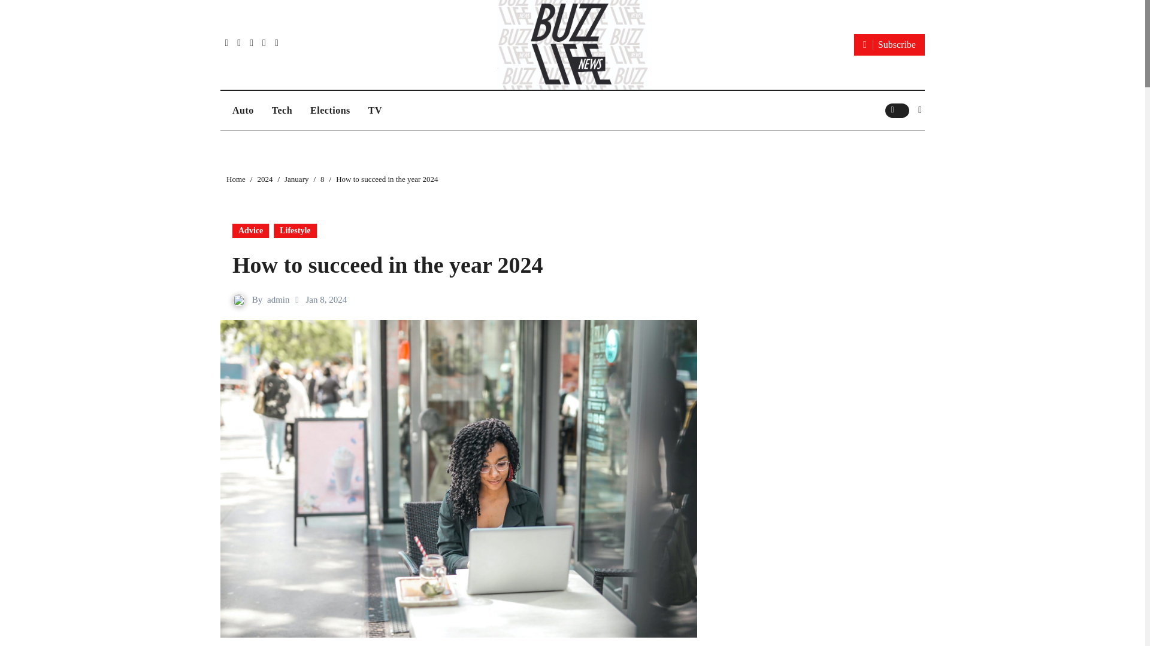 The height and width of the screenshot is (646, 1150). Describe the element at coordinates (375, 110) in the screenshot. I see `TV` at that location.